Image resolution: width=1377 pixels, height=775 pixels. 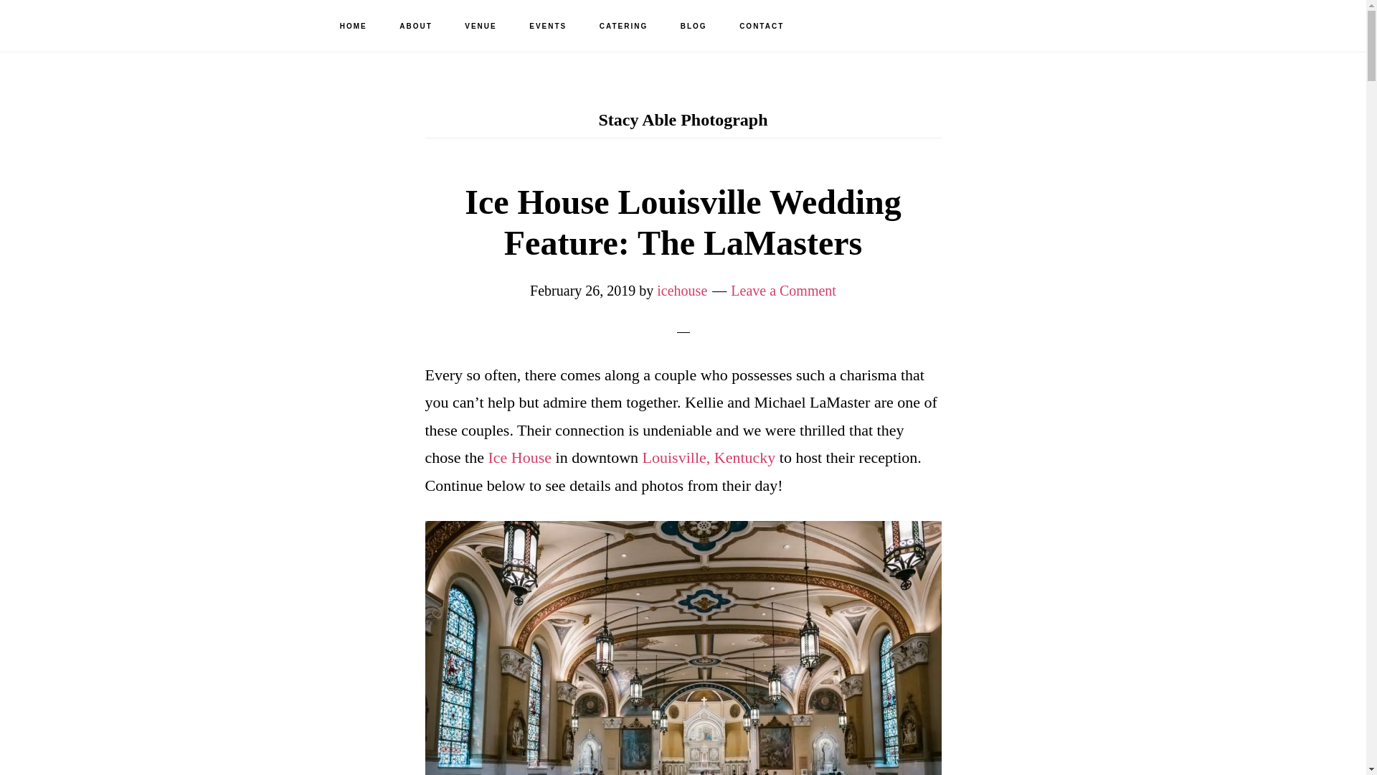 What do you see at coordinates (548, 27) in the screenshot?
I see `EVENTS` at bounding box center [548, 27].